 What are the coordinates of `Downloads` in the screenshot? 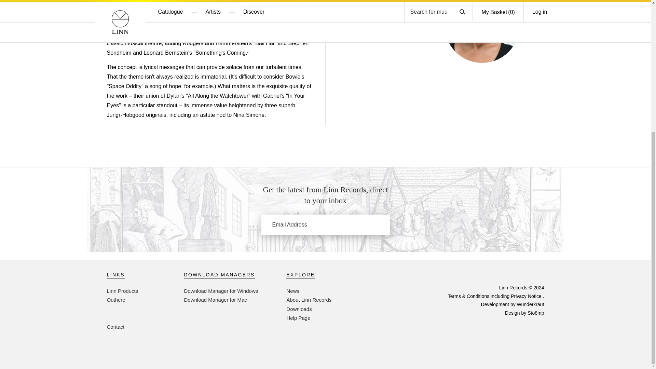 It's located at (299, 309).